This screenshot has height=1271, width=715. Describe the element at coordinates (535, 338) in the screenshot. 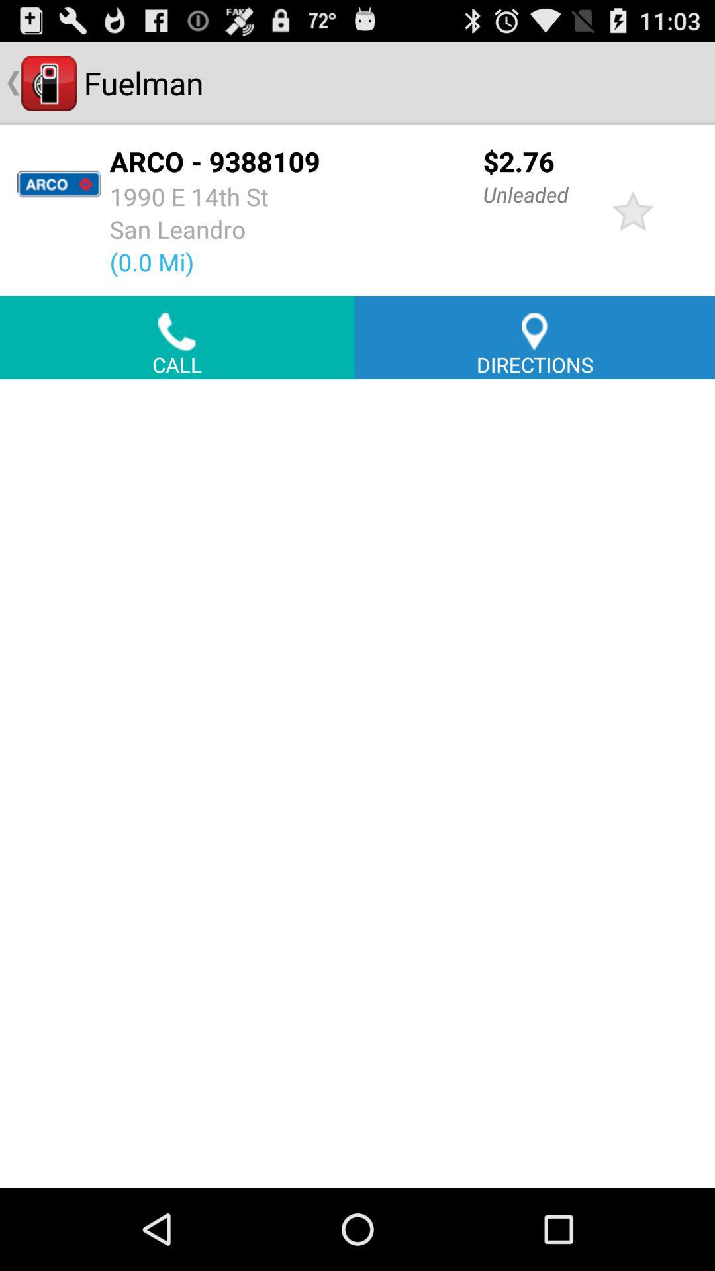

I see `swipe to the directions button` at that location.